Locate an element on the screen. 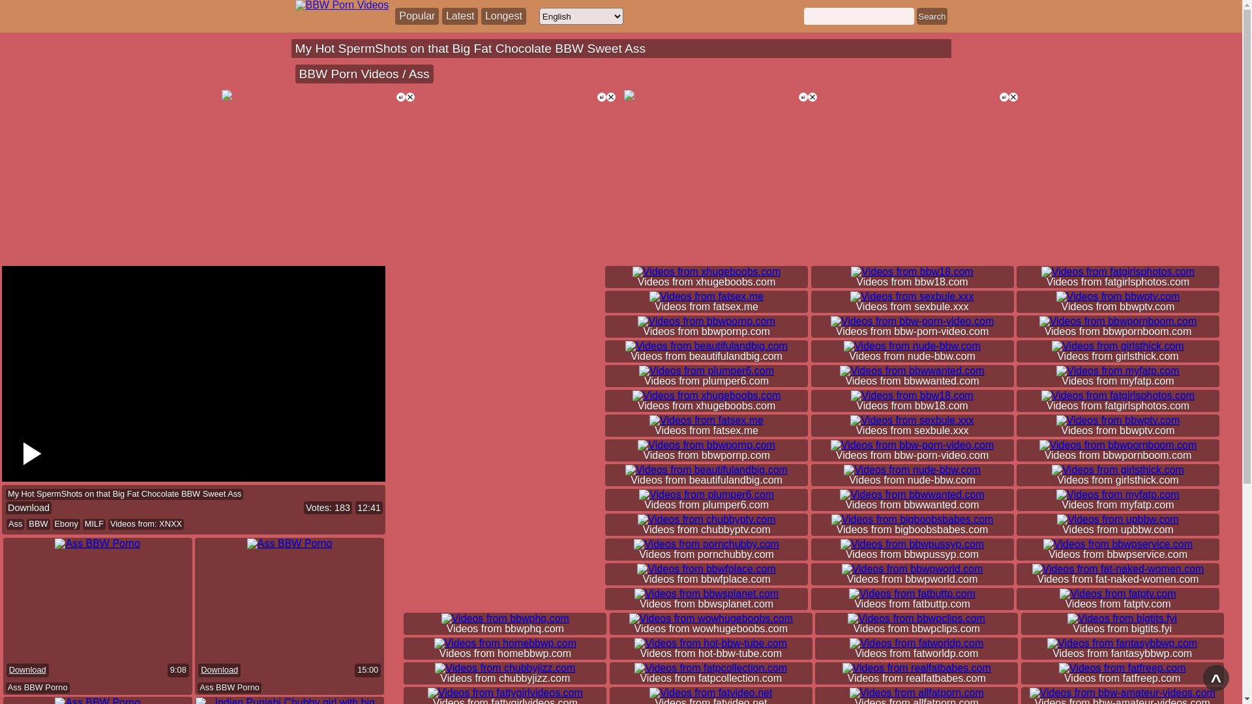  Mute is located at coordinates (45, 467).